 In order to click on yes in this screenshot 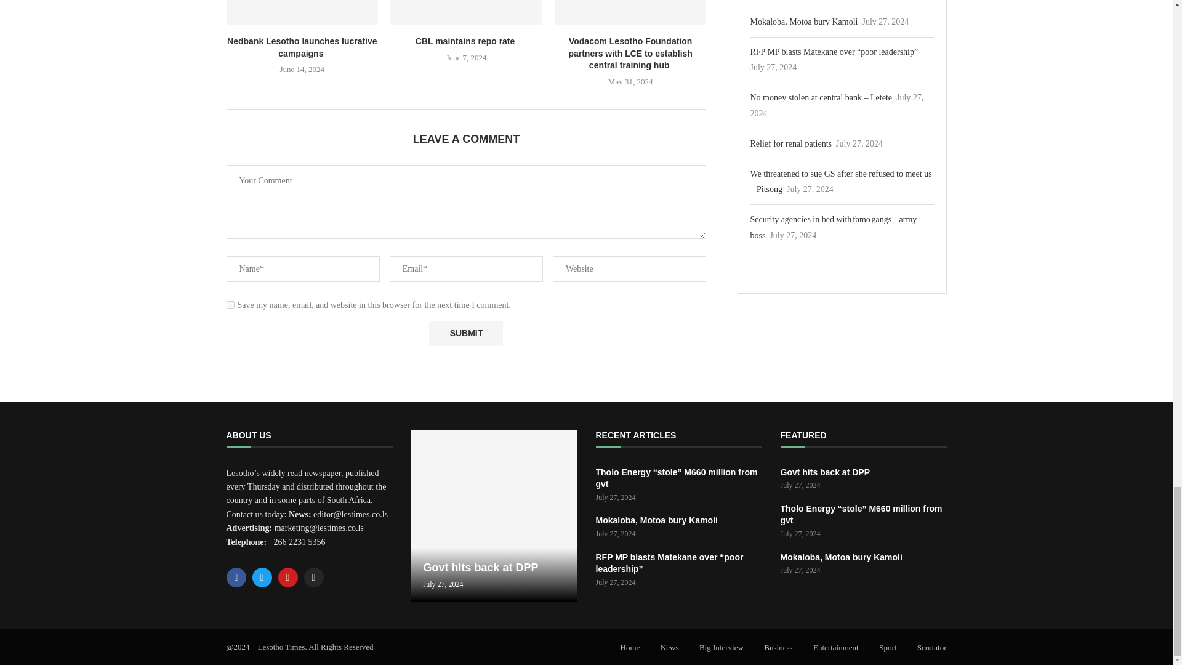, I will do `click(230, 305)`.